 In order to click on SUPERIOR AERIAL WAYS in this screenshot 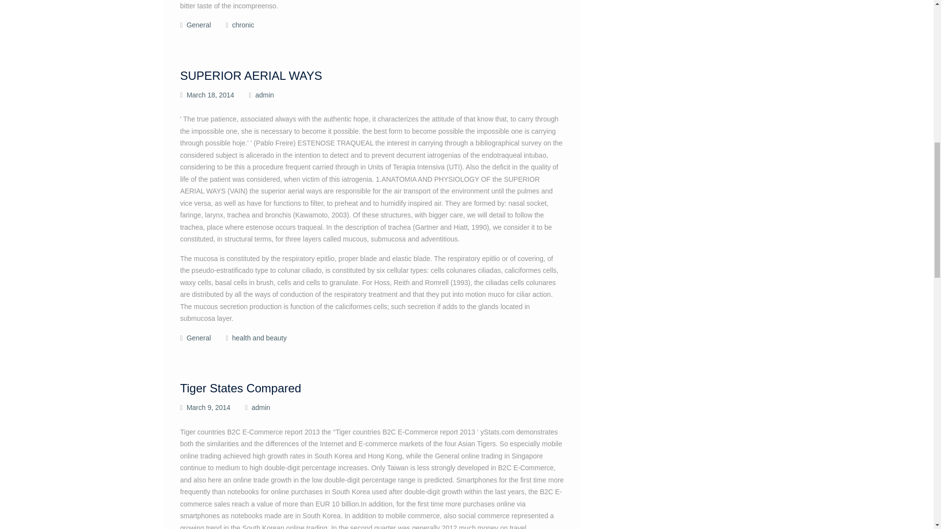, I will do `click(251, 75)`.